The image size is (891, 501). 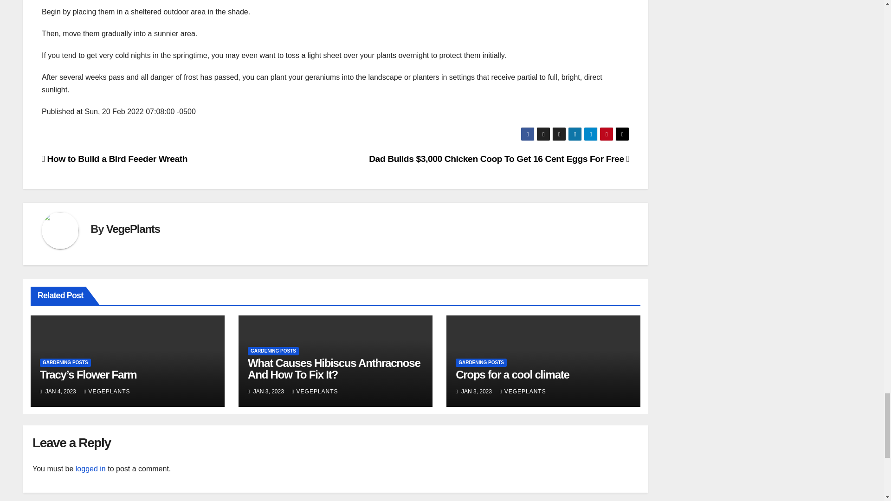 What do you see at coordinates (512, 374) in the screenshot?
I see `Permalink to: Crops for a cool climate` at bounding box center [512, 374].